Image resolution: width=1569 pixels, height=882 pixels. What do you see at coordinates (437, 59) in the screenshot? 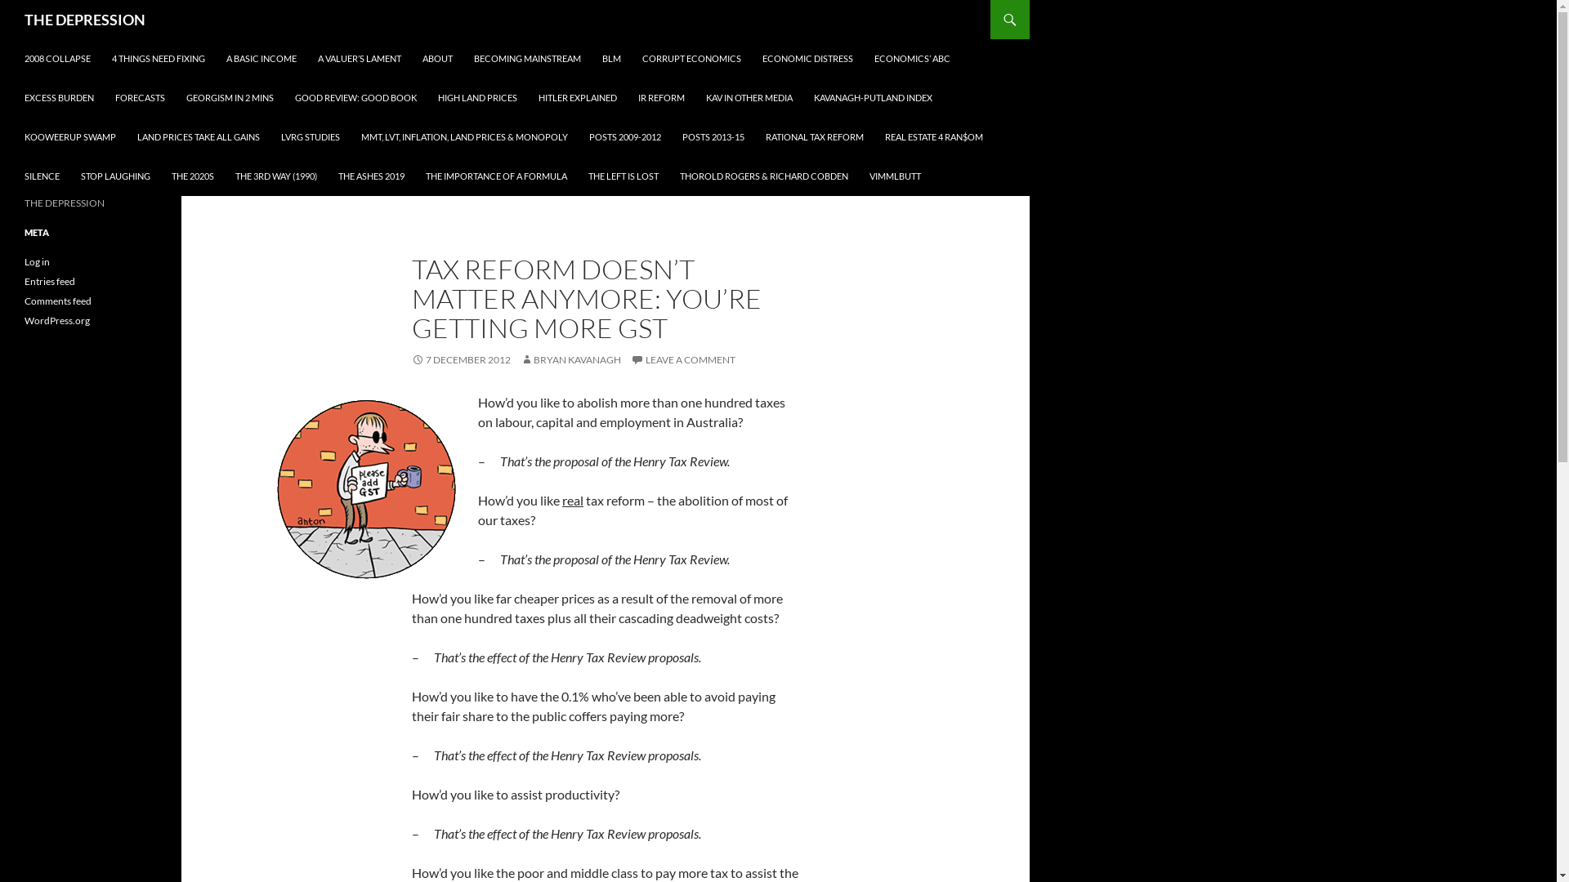
I see `ABOUT` at bounding box center [437, 59].